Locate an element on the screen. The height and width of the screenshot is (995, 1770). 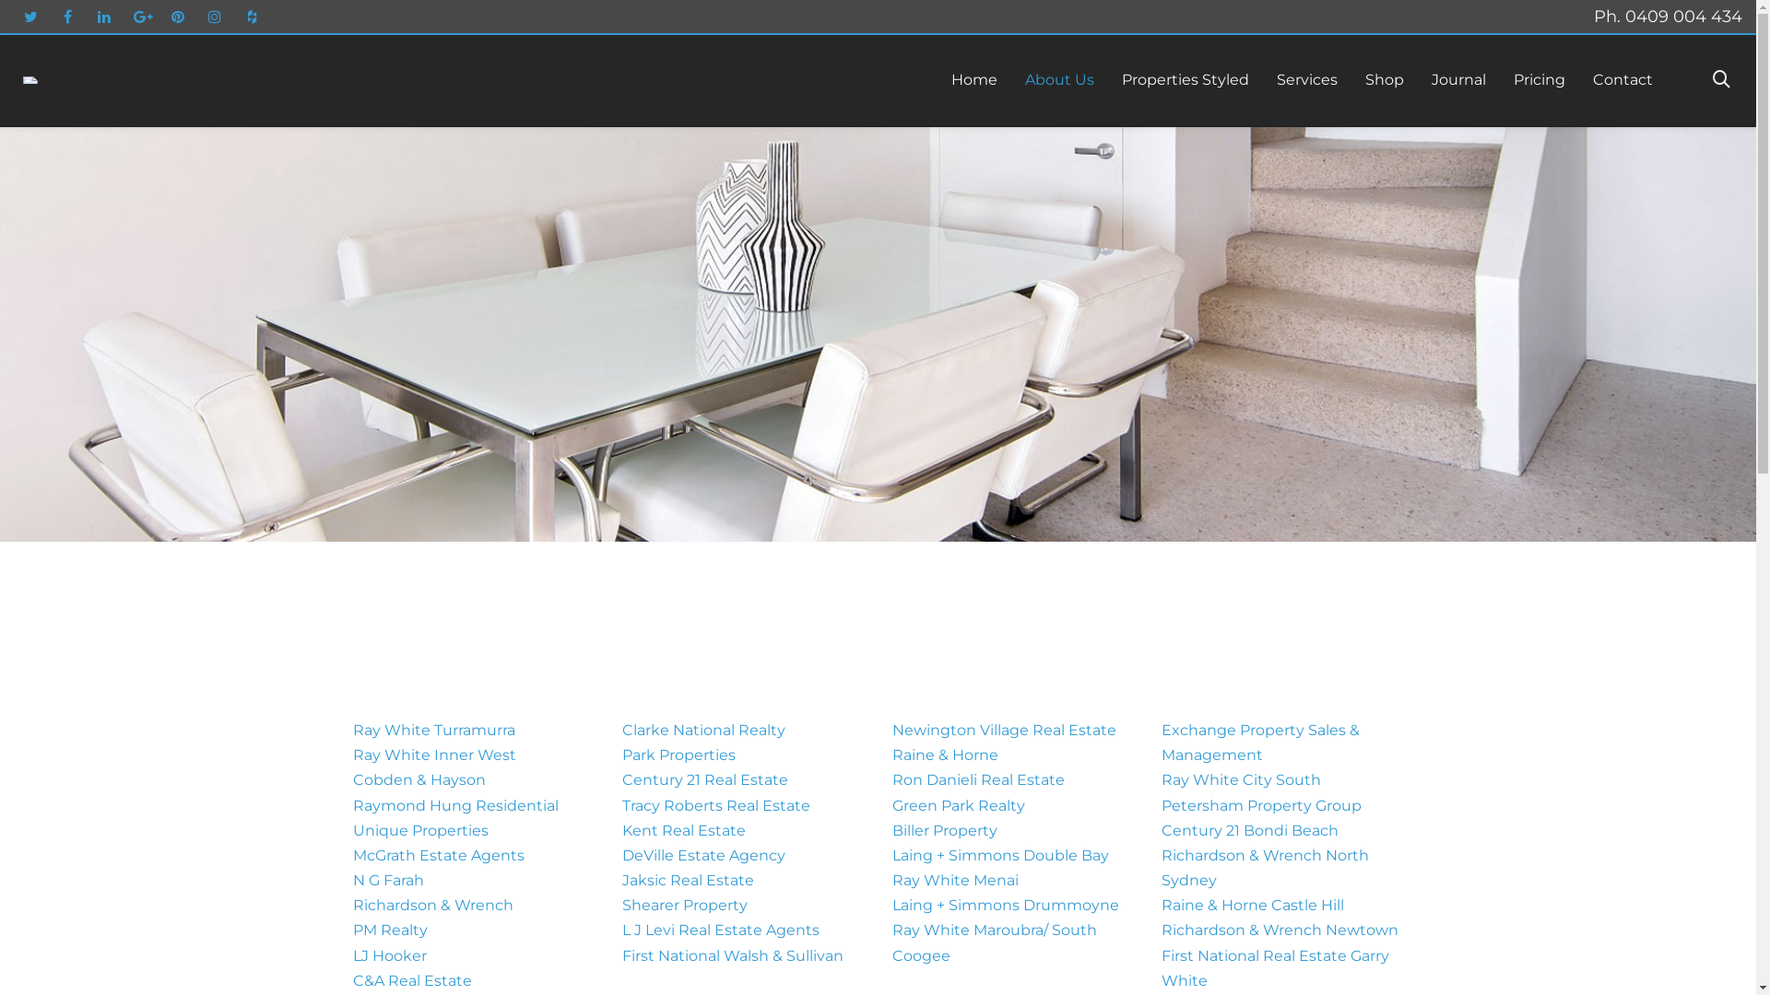
Newington Village Real Estate is located at coordinates (1005, 730).